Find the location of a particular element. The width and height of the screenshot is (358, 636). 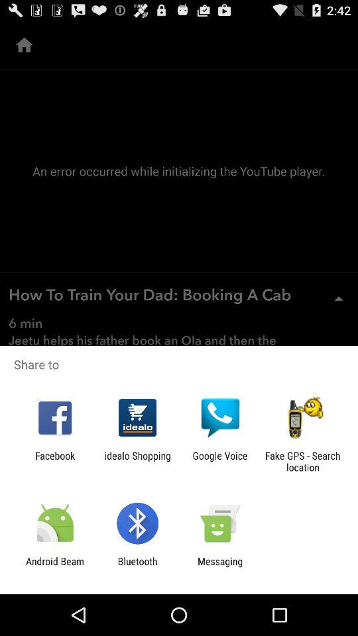

swipe until android beam item is located at coordinates (55, 567).